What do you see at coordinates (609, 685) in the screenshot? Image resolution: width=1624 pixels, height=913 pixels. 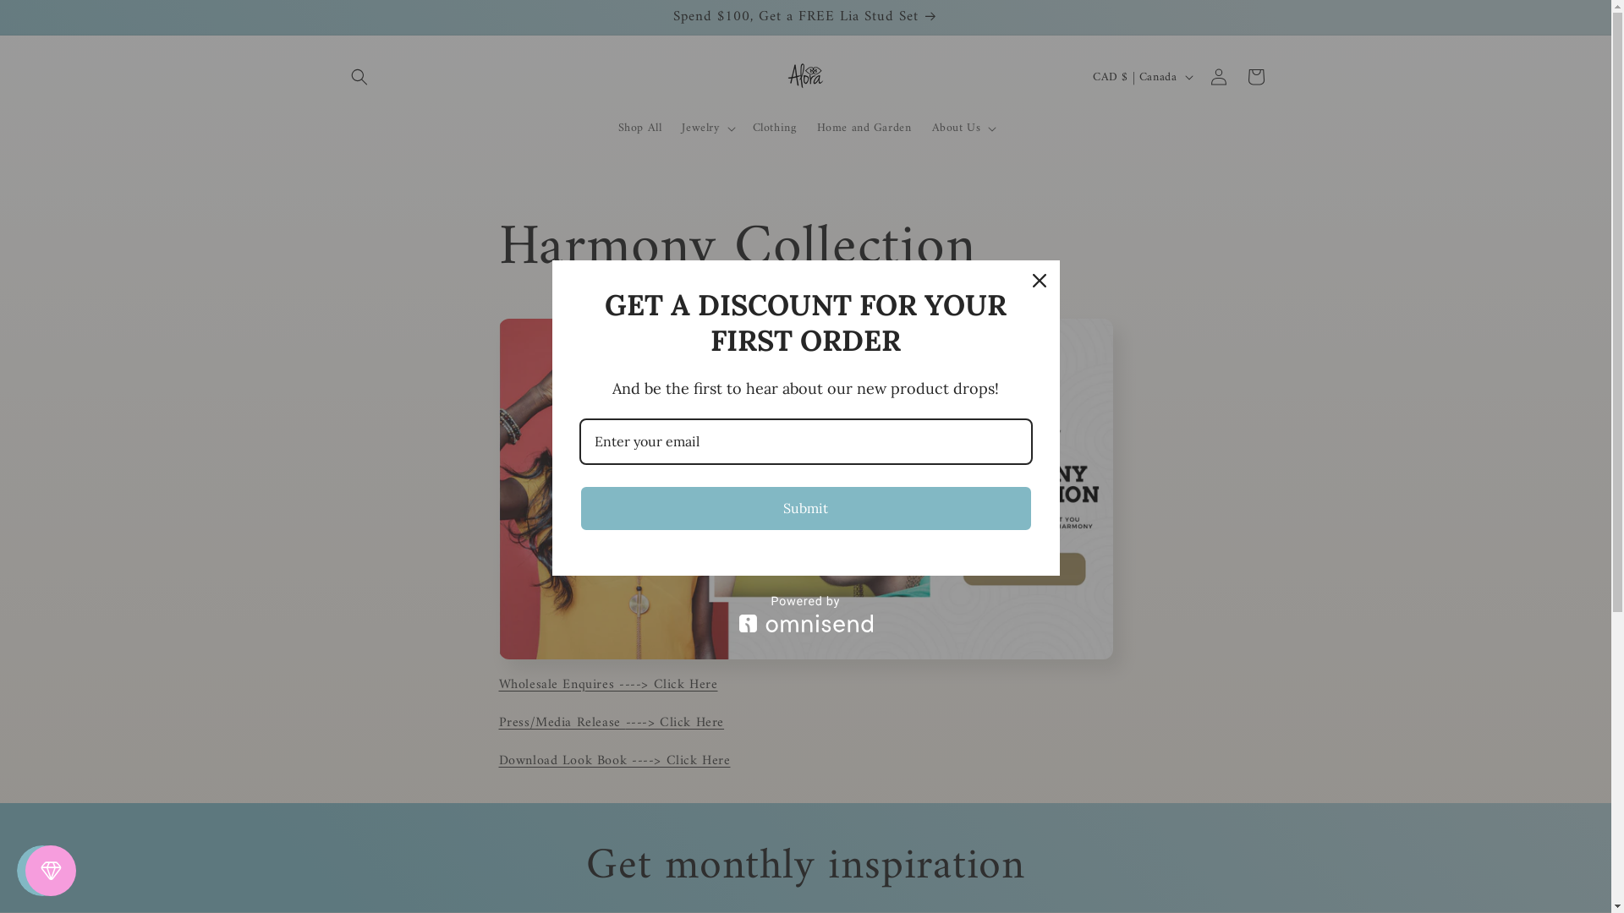 I see `Wholesale Enquires ----> Click Here` at bounding box center [609, 685].